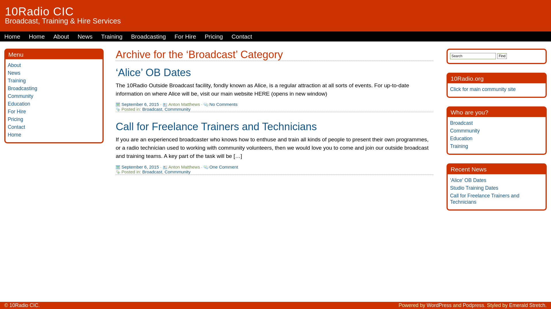  I want to click on About, so click(14, 65).